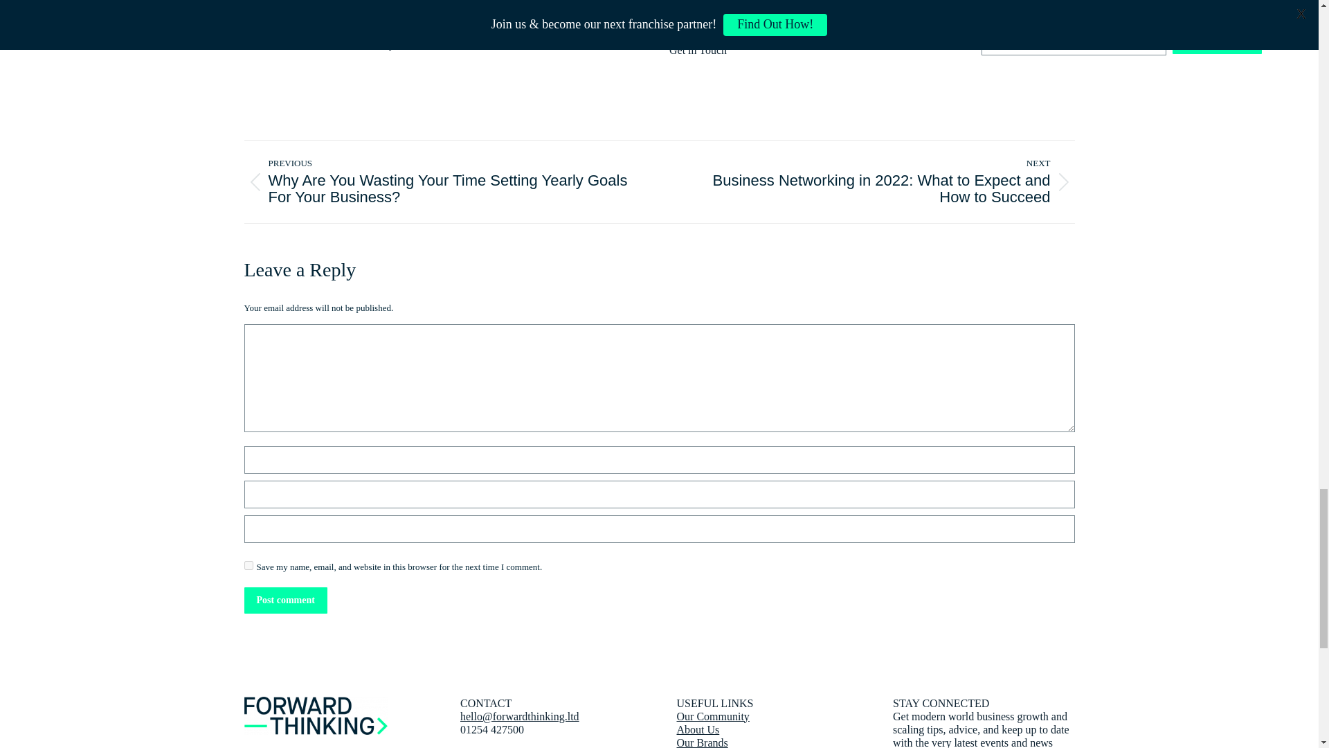 The height and width of the screenshot is (748, 1329). I want to click on yes, so click(248, 565).